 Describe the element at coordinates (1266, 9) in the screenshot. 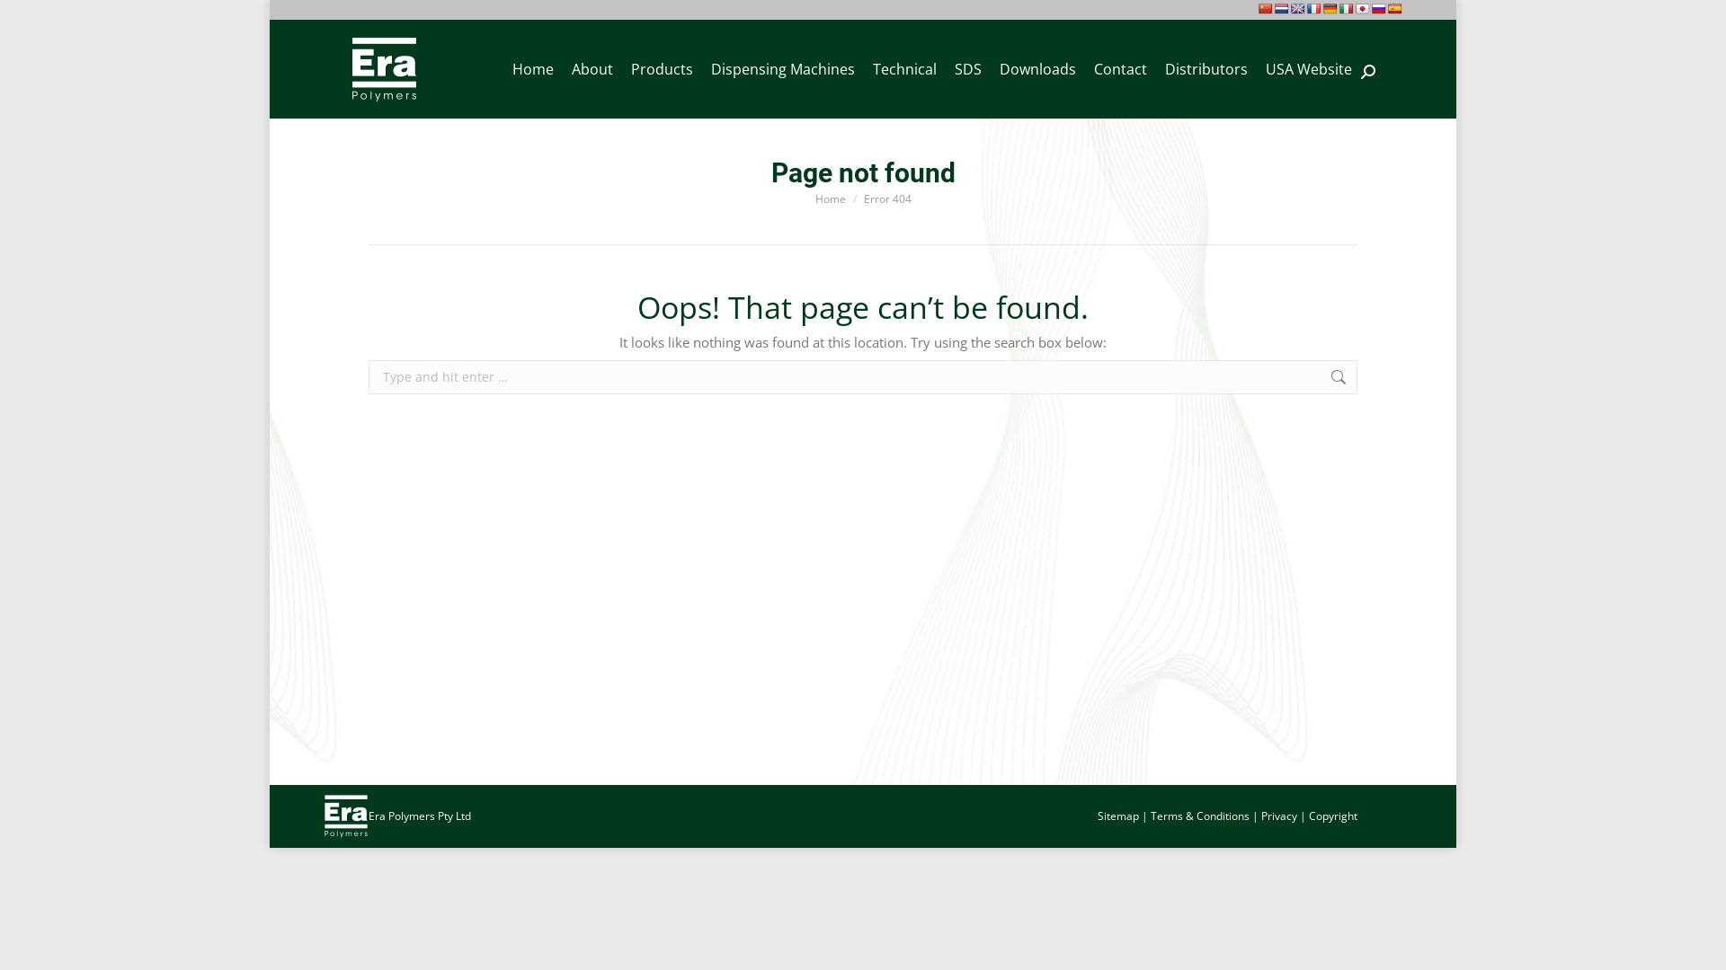

I see `Chinese (Simplified)` at that location.